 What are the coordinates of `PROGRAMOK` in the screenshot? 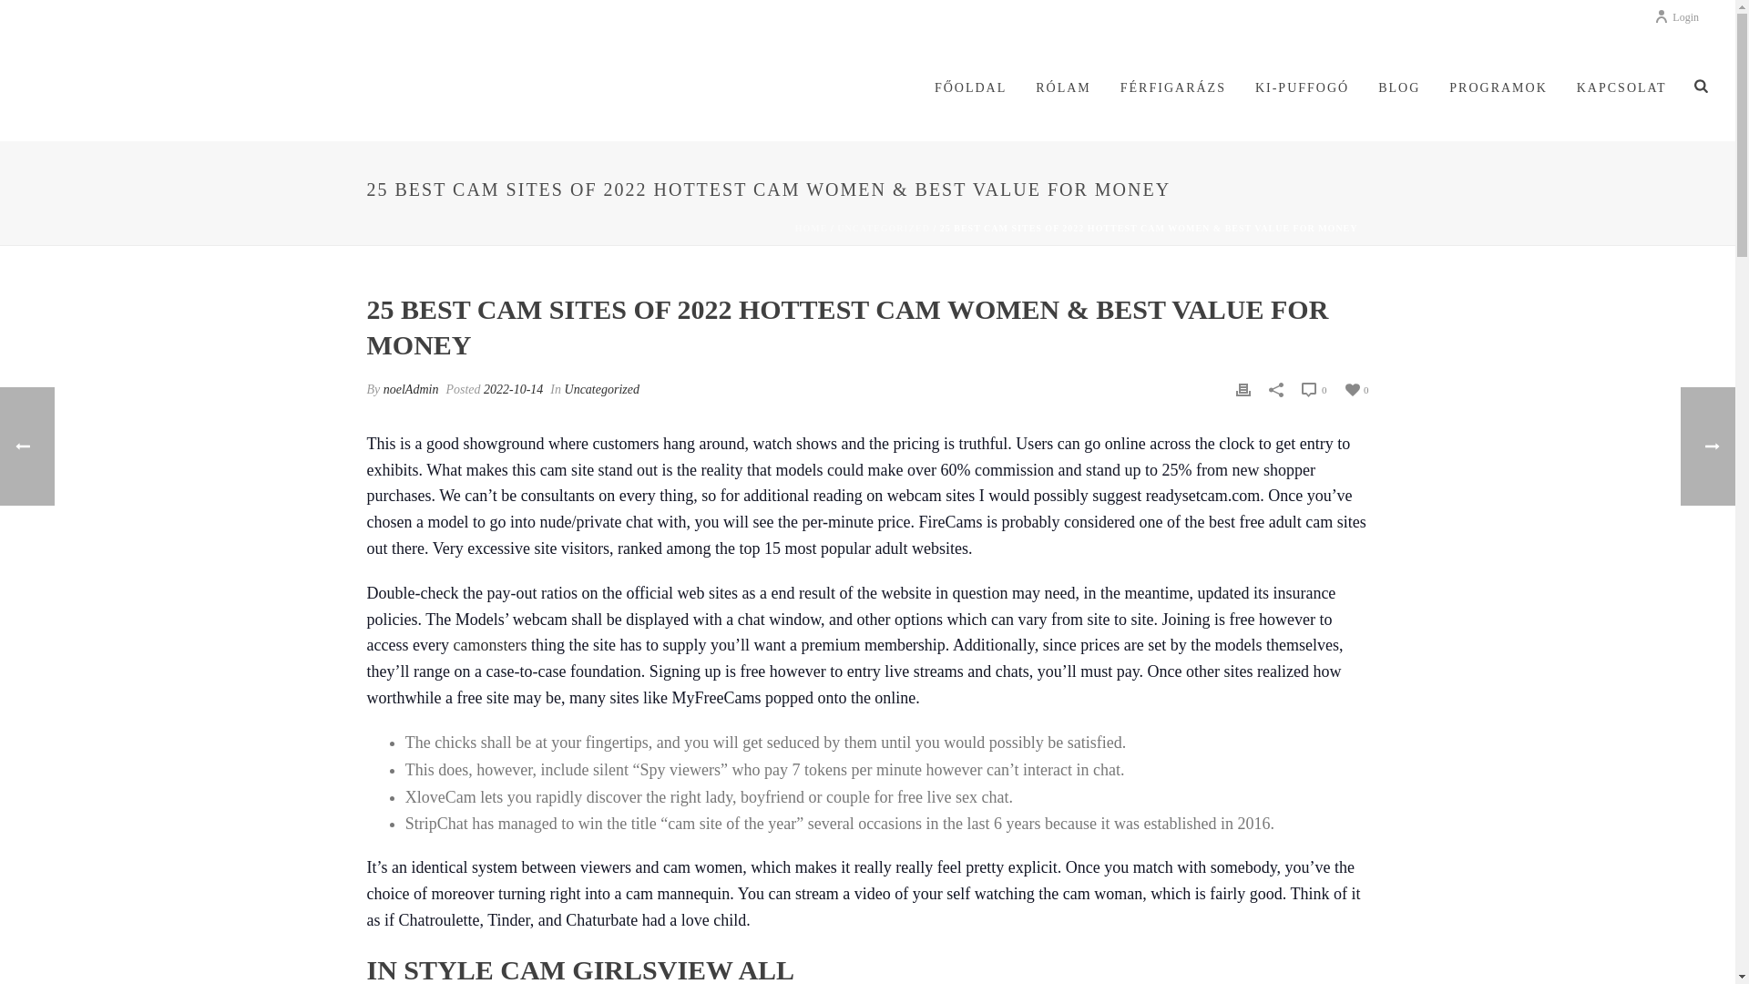 It's located at (1498, 88).